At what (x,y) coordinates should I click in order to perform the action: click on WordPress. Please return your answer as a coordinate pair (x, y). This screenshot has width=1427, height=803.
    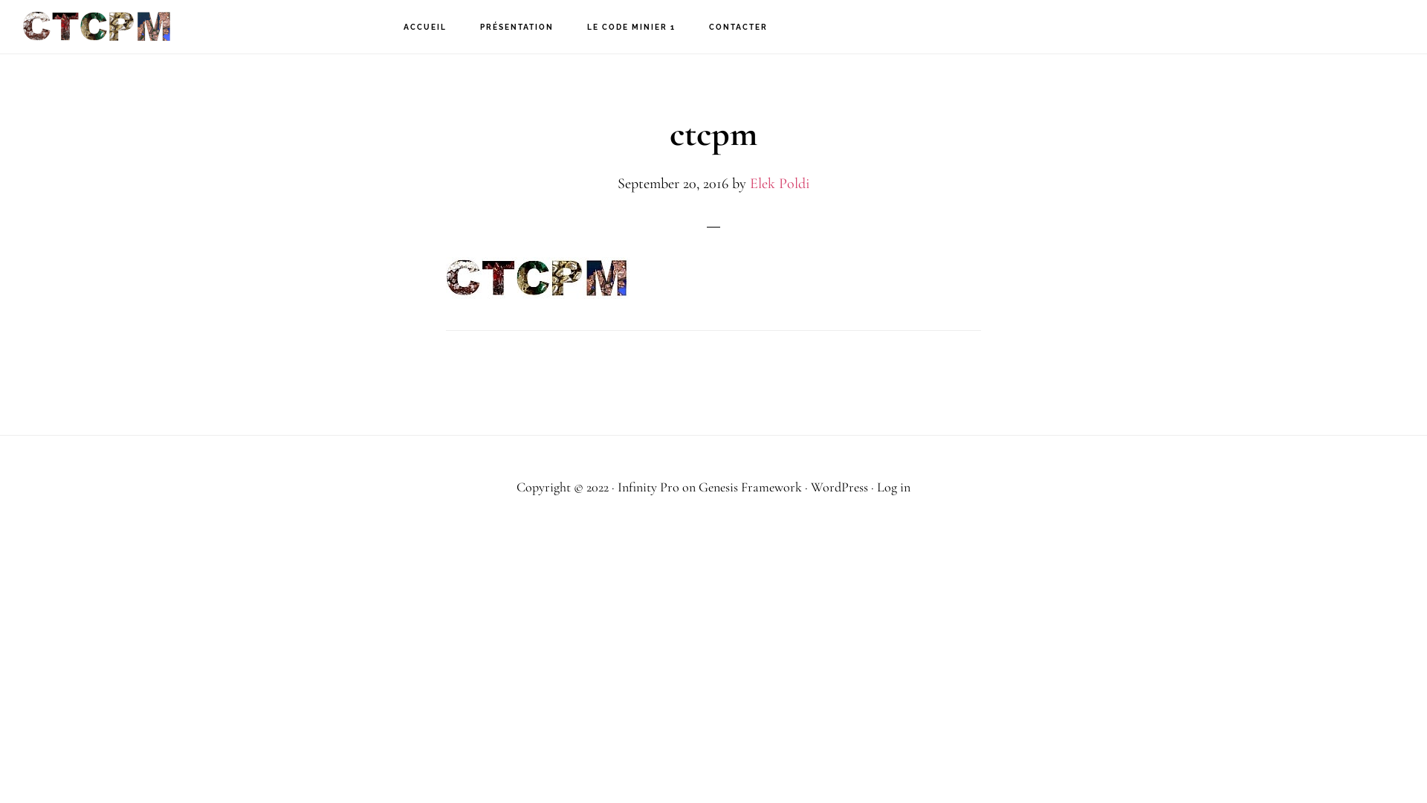
    Looking at the image, I should click on (840, 487).